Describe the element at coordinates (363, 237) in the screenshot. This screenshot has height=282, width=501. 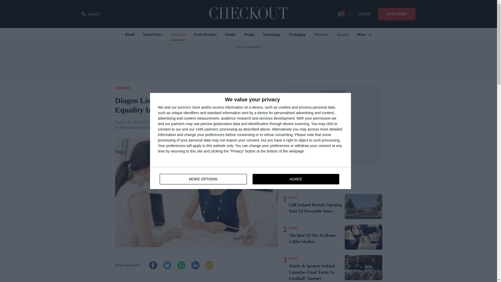
I see `The Rise Of The At-Home Coffee Market` at that location.